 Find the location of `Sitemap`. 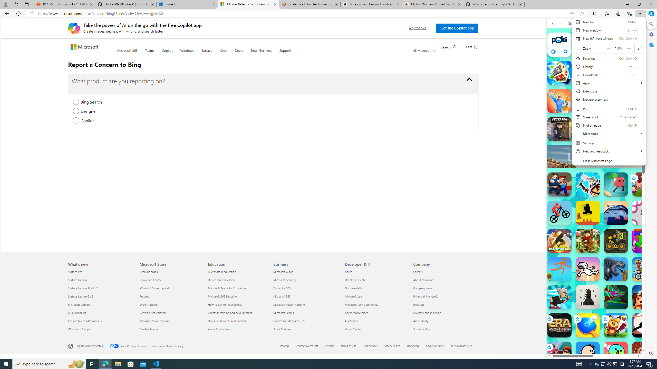

Sitemap is located at coordinates (287, 346).